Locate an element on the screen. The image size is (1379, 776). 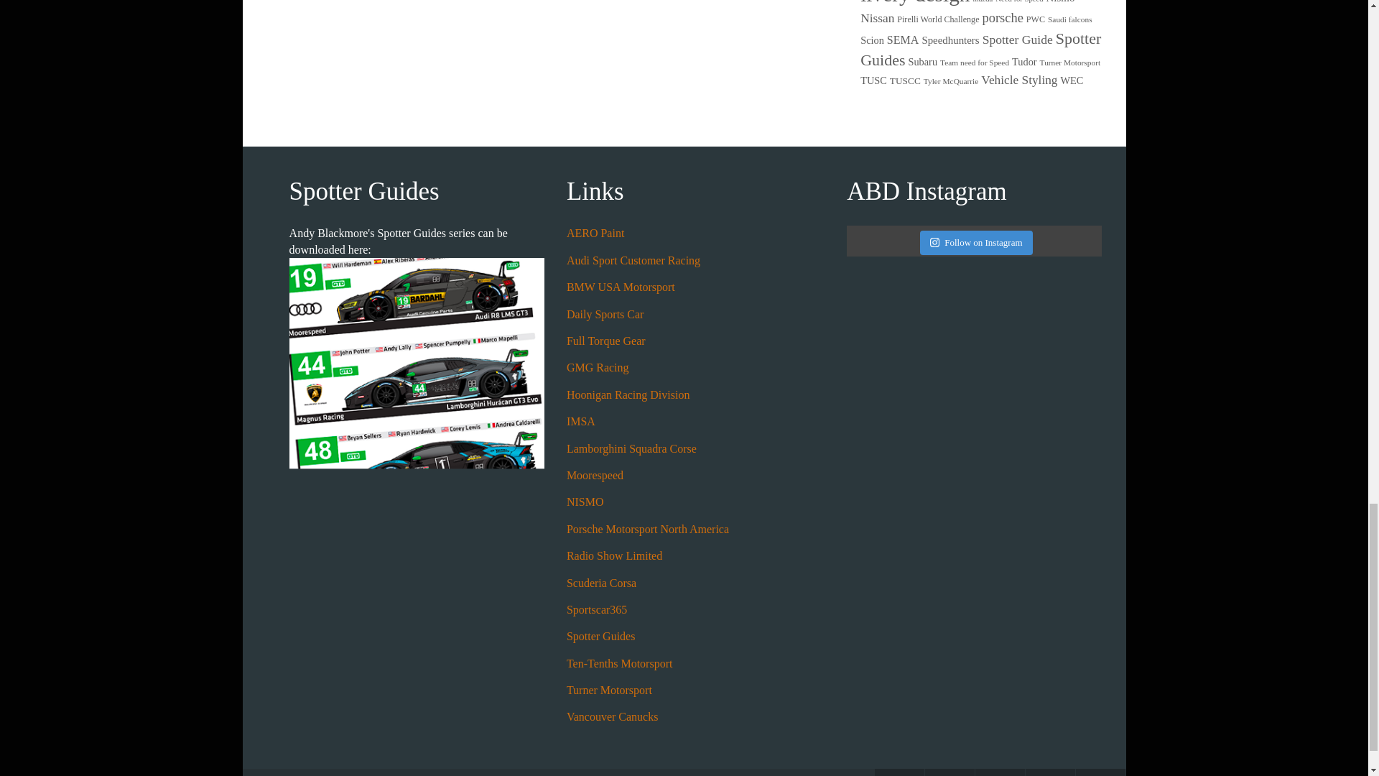
SportsCar 365 by John Dagys is located at coordinates (597, 609).